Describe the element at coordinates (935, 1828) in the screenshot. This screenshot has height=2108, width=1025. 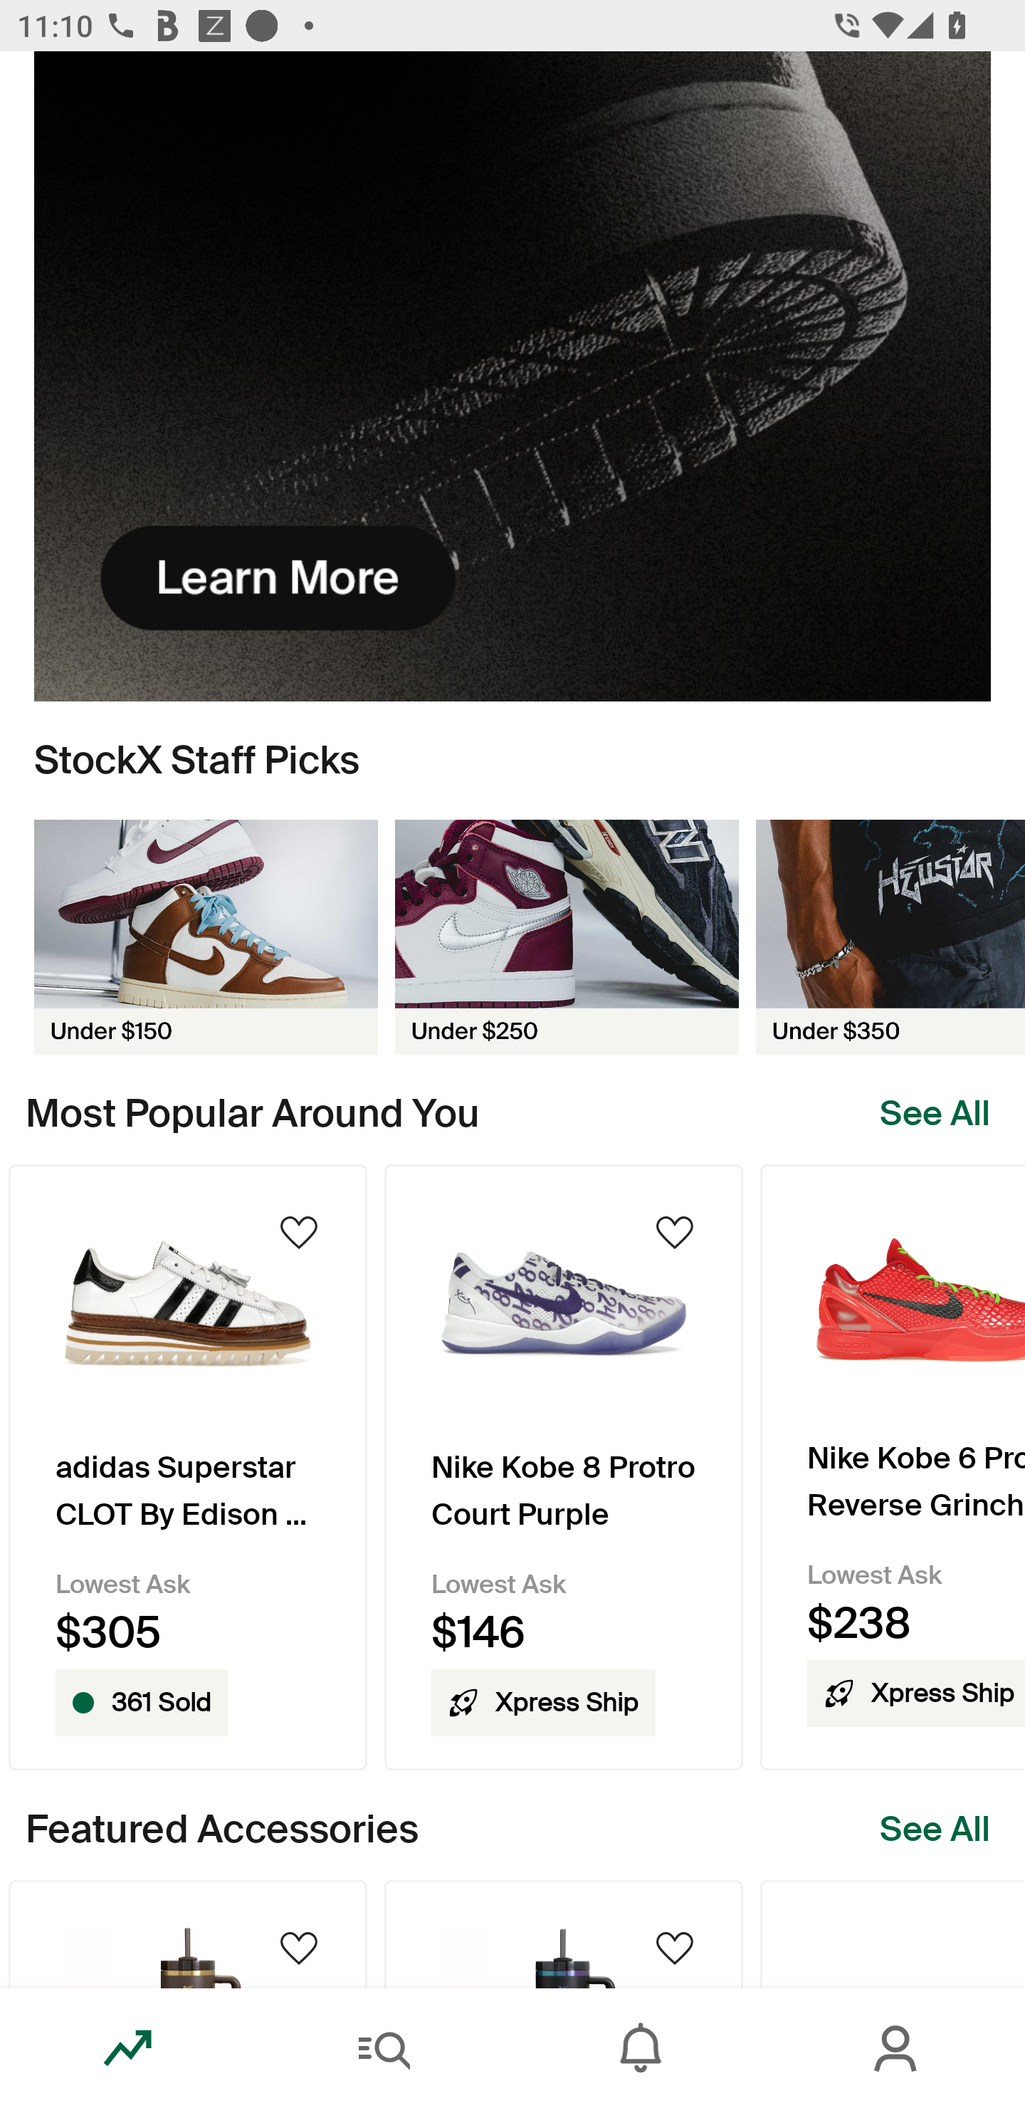
I see `See All` at that location.